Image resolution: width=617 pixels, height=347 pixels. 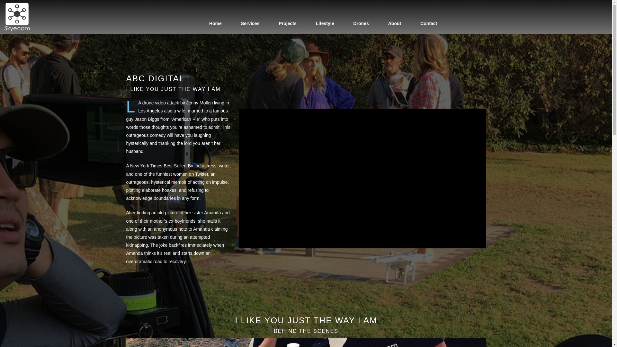 What do you see at coordinates (287, 23) in the screenshot?
I see `Projects` at bounding box center [287, 23].